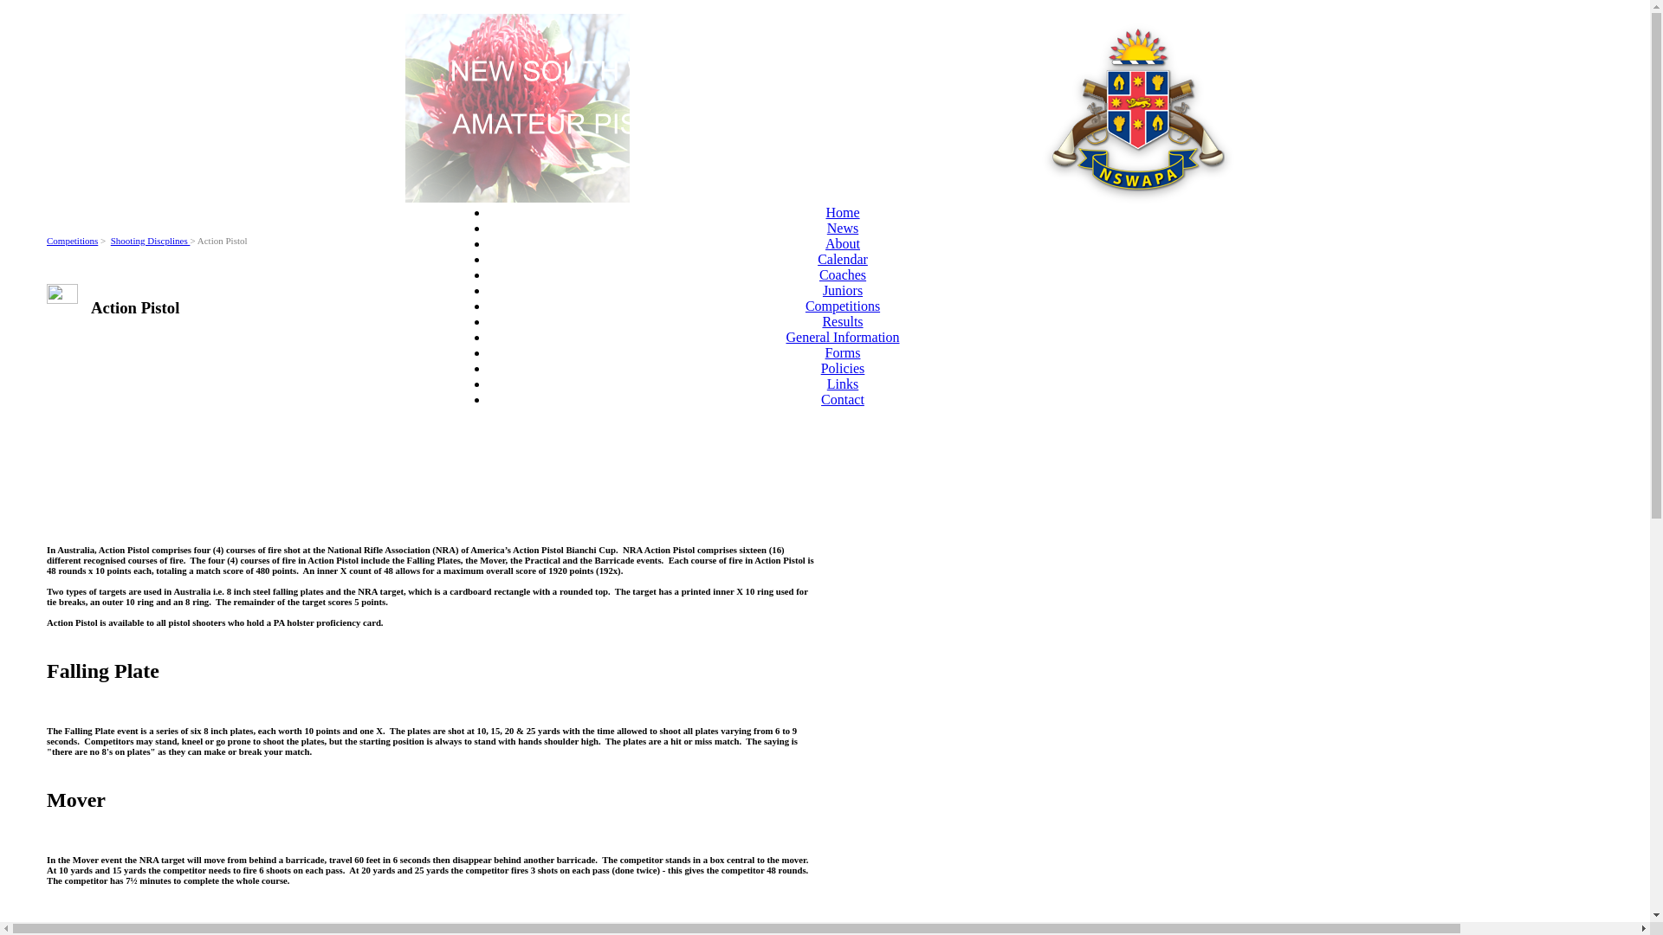 The height and width of the screenshot is (935, 1663). I want to click on Calendar, so click(843, 260).